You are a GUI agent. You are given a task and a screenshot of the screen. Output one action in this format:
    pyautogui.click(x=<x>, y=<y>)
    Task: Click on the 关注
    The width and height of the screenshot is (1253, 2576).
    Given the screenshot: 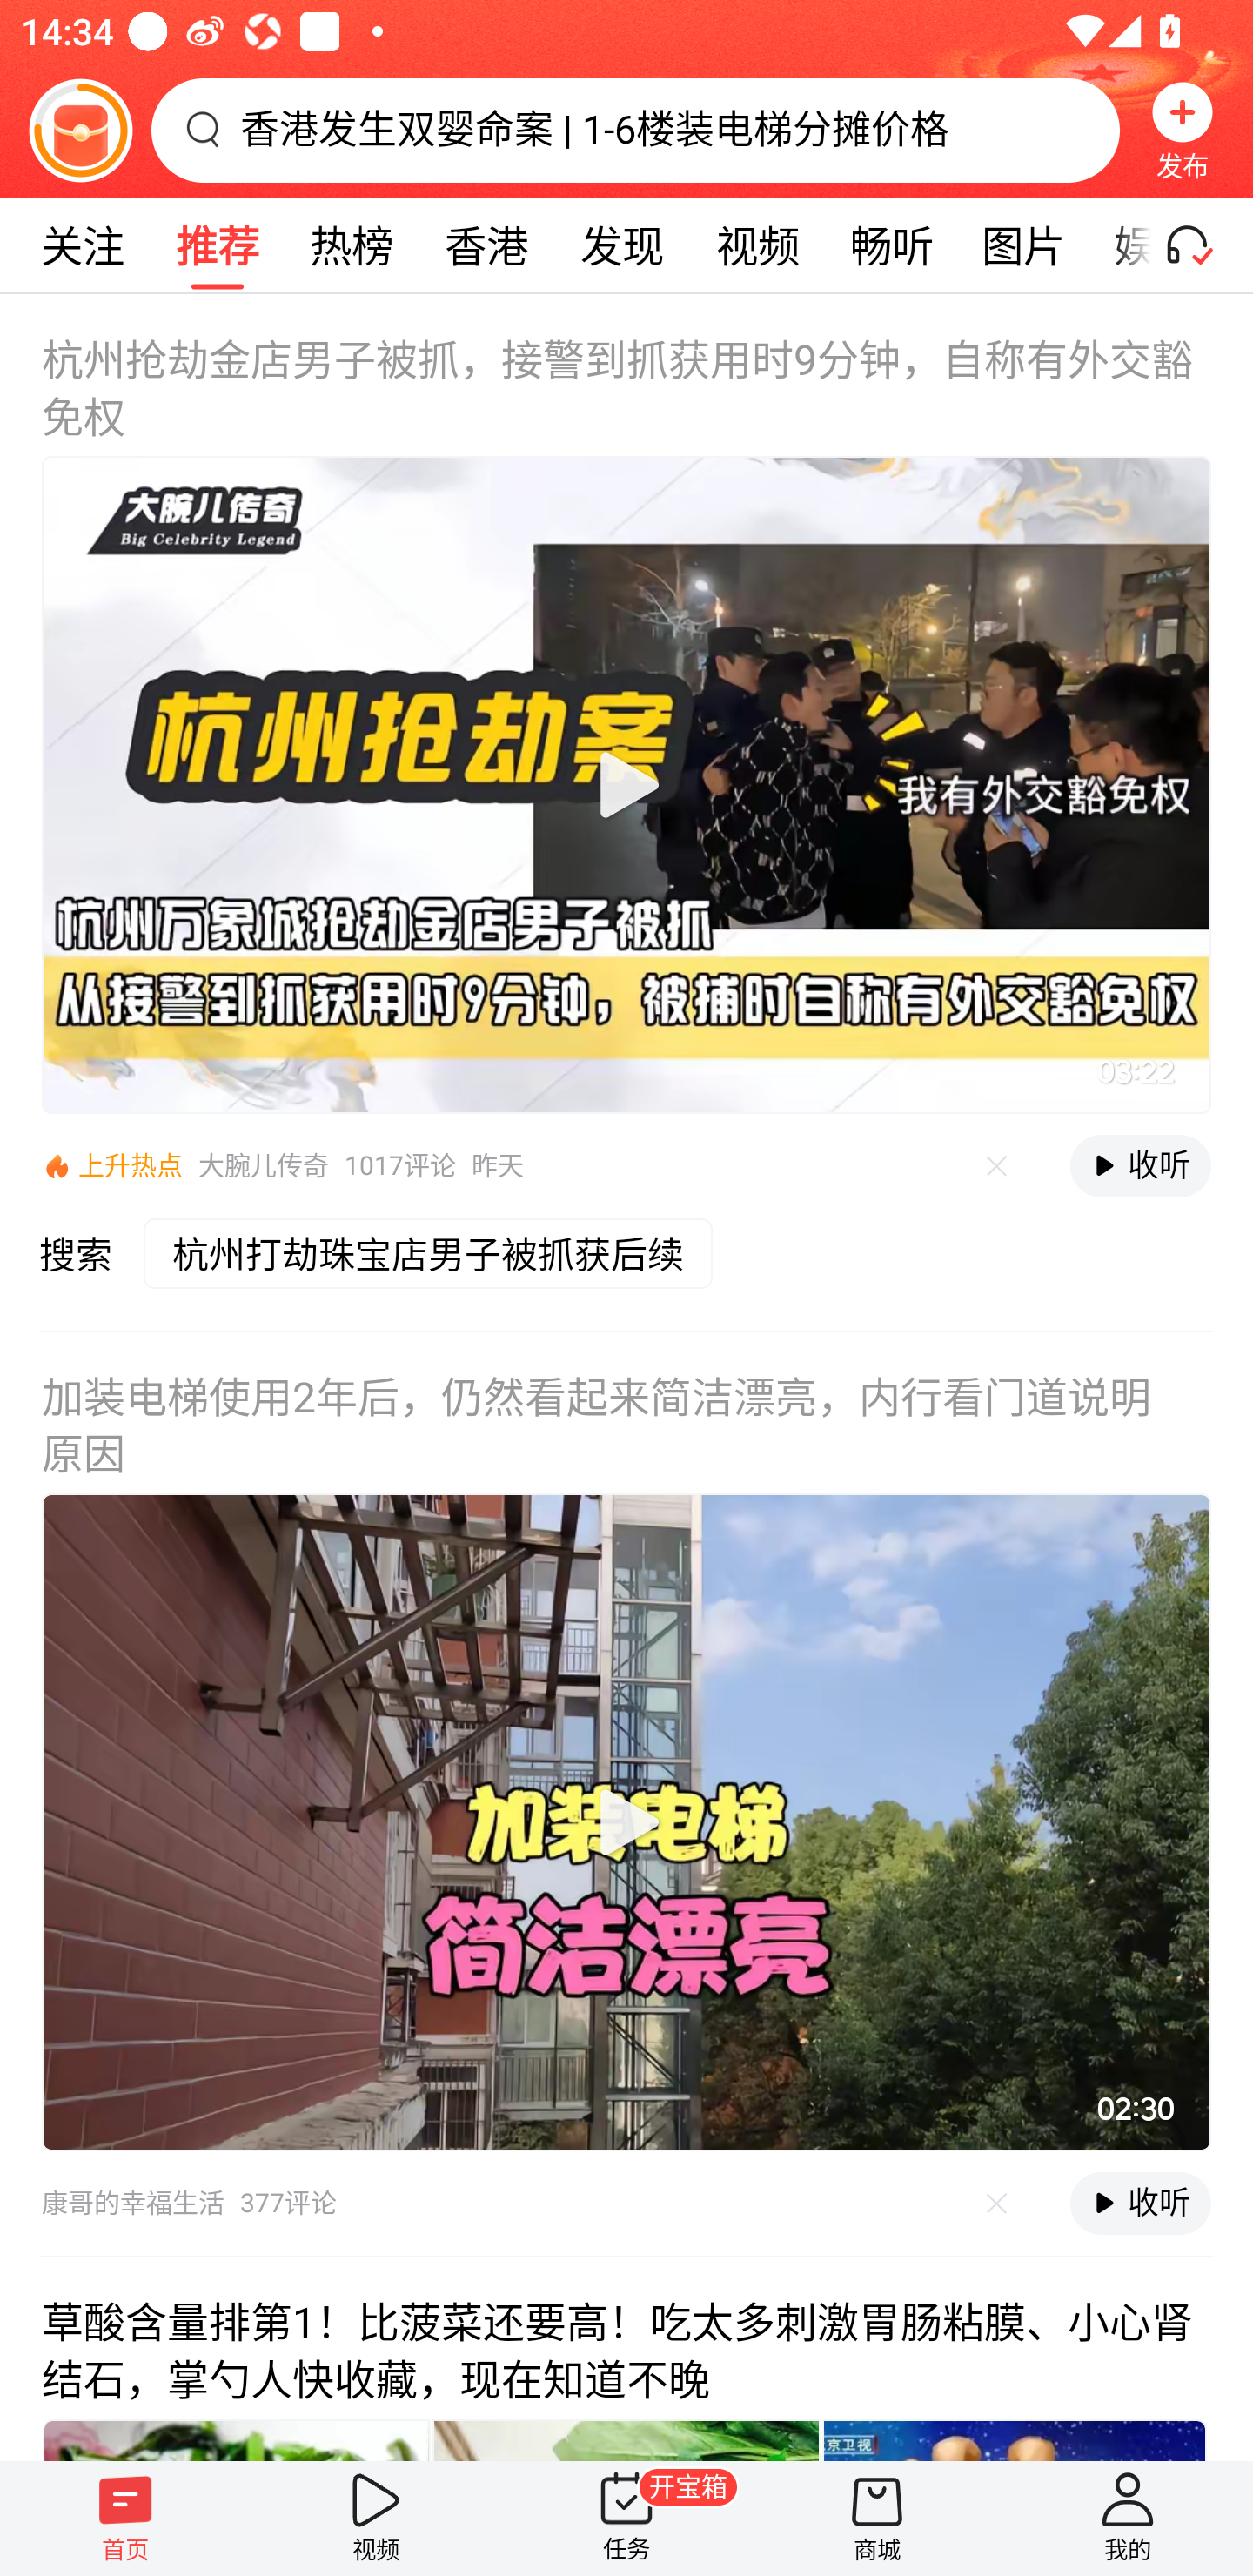 What is the action you would take?
    pyautogui.click(x=82, y=245)
    